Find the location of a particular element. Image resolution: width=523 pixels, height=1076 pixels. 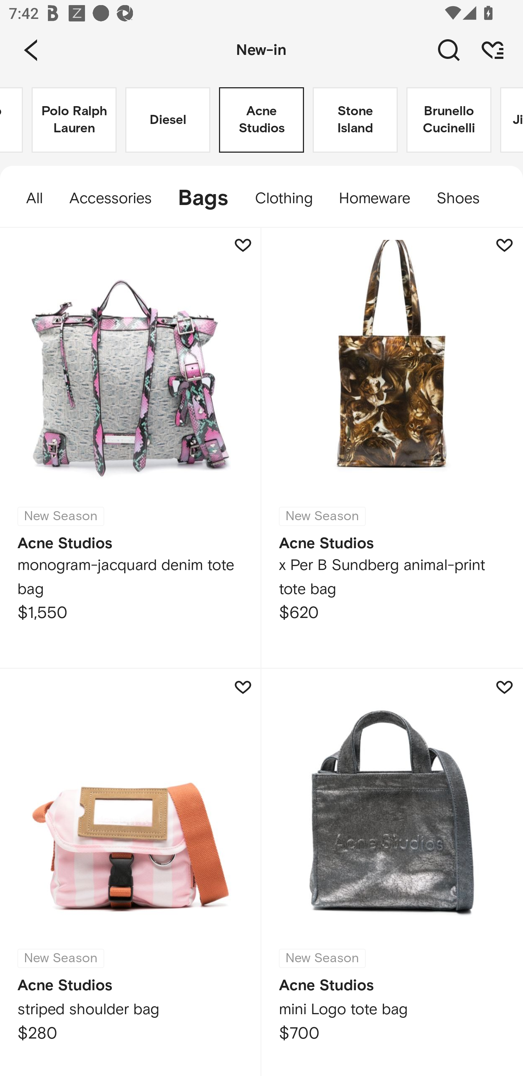

Homeware is located at coordinates (375, 198).